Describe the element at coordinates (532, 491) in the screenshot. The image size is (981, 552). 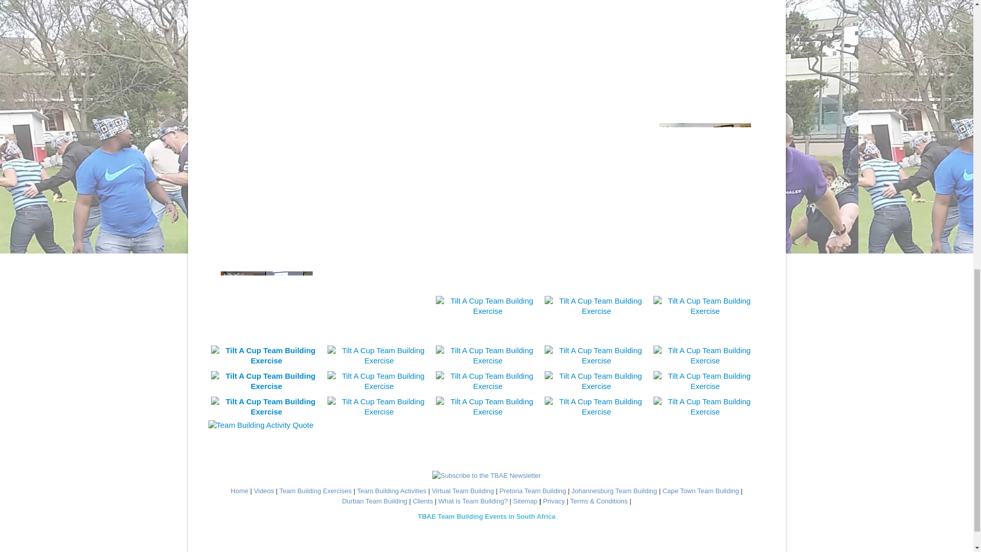
I see `Team Building in Pretoria` at that location.